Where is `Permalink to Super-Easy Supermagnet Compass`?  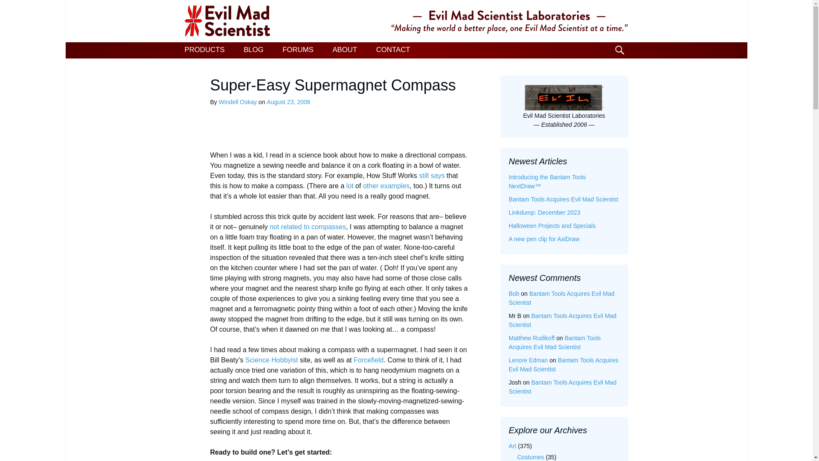
Permalink to Super-Easy Supermagnet Compass is located at coordinates (288, 102).